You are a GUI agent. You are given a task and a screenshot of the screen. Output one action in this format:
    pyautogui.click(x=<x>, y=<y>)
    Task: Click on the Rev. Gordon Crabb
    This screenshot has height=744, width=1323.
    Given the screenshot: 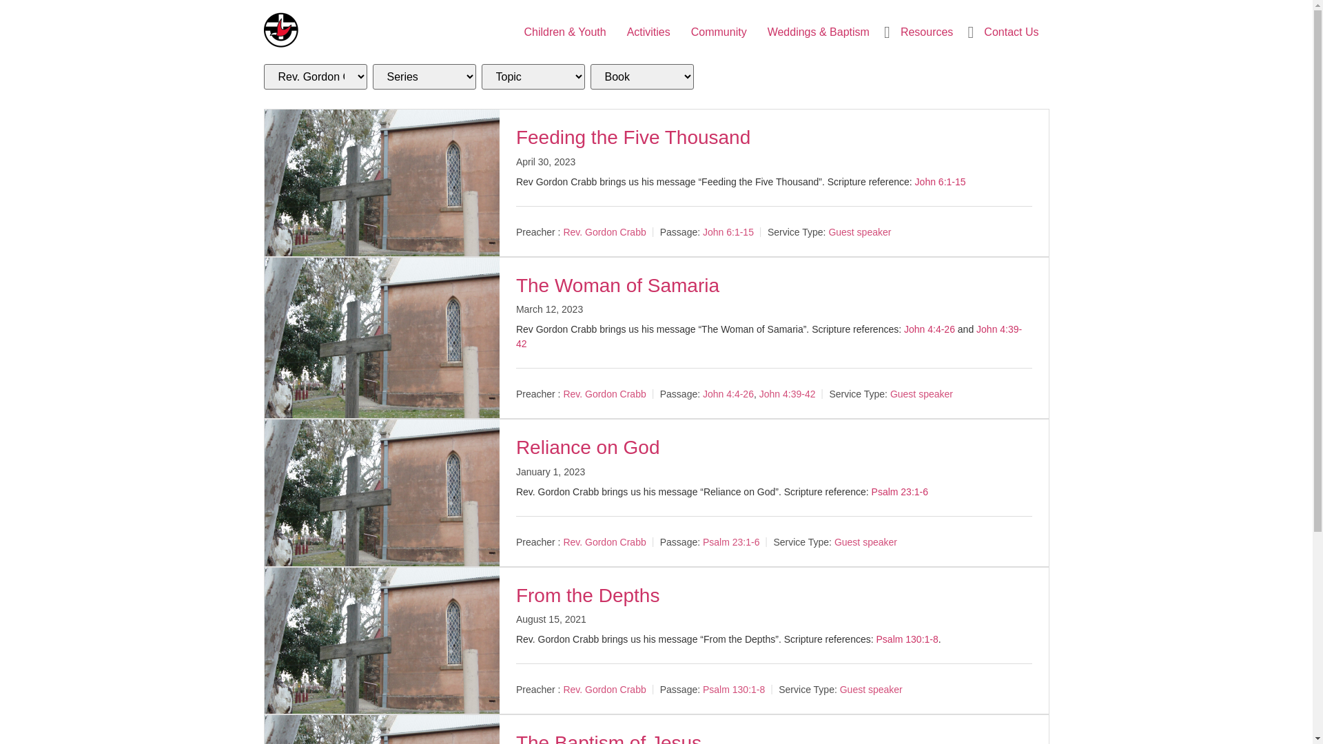 What is the action you would take?
    pyautogui.click(x=604, y=690)
    